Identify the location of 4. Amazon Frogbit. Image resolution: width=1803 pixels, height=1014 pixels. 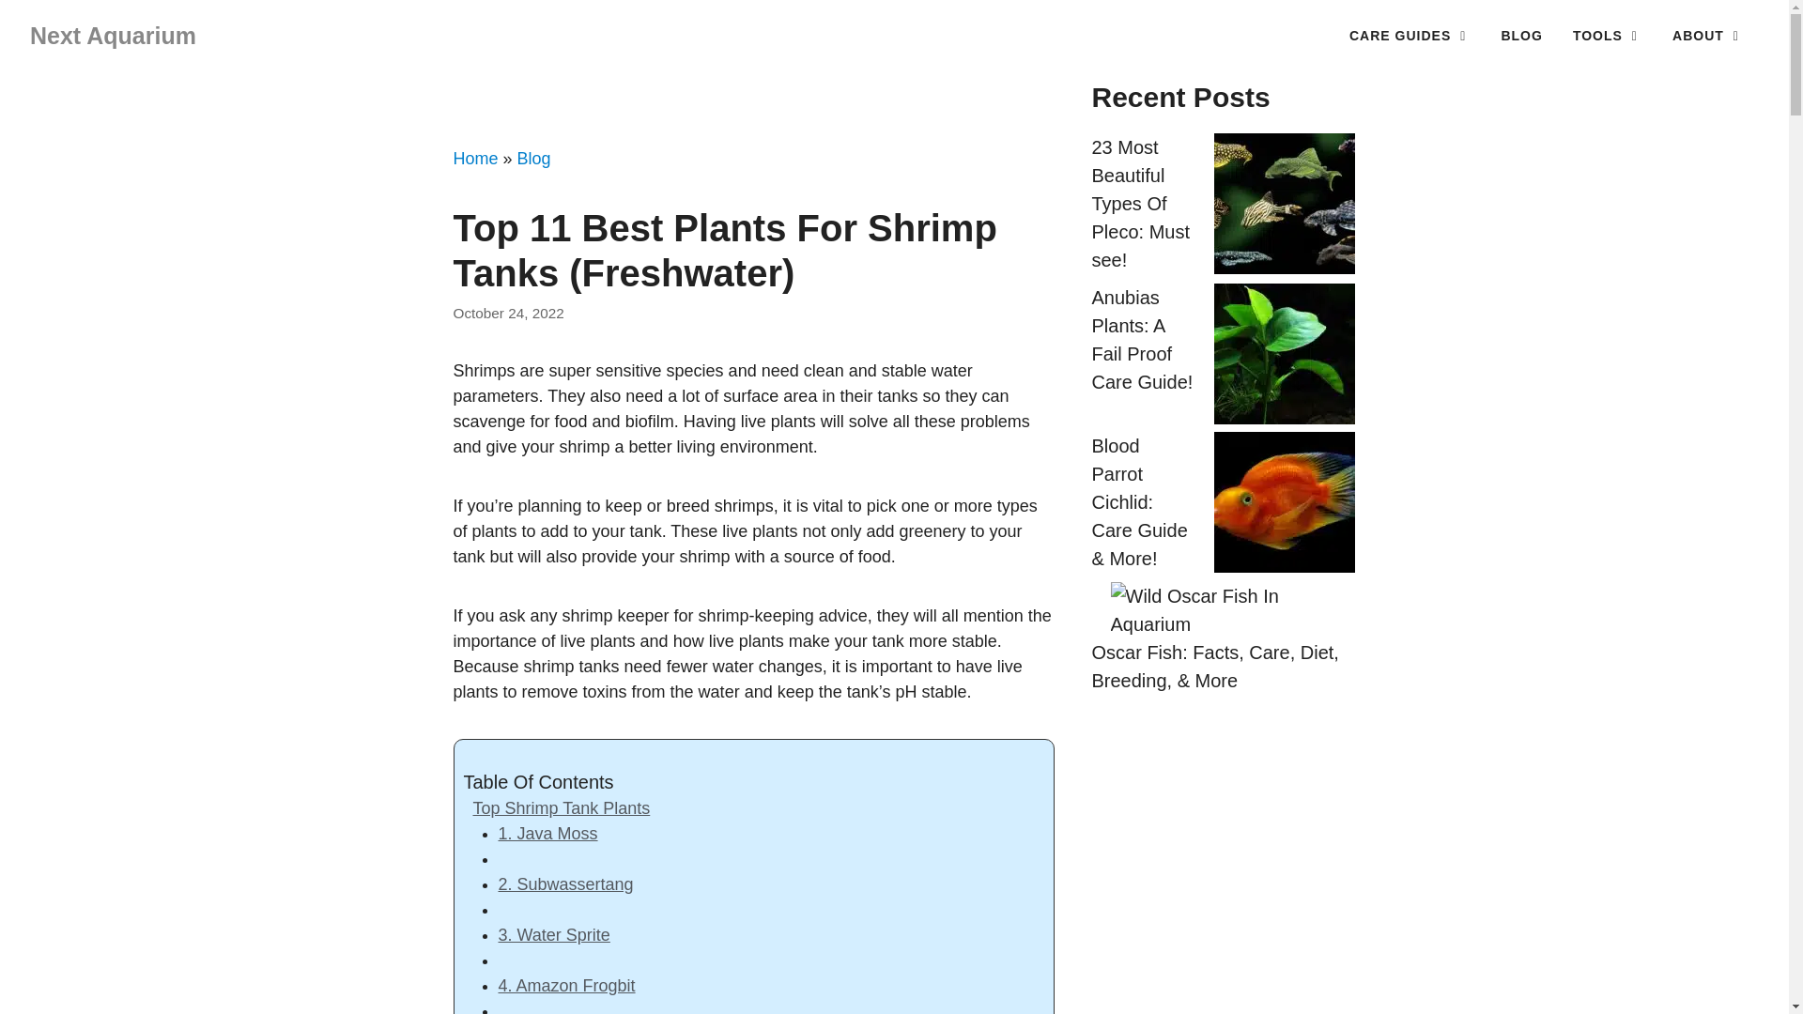
(565, 986).